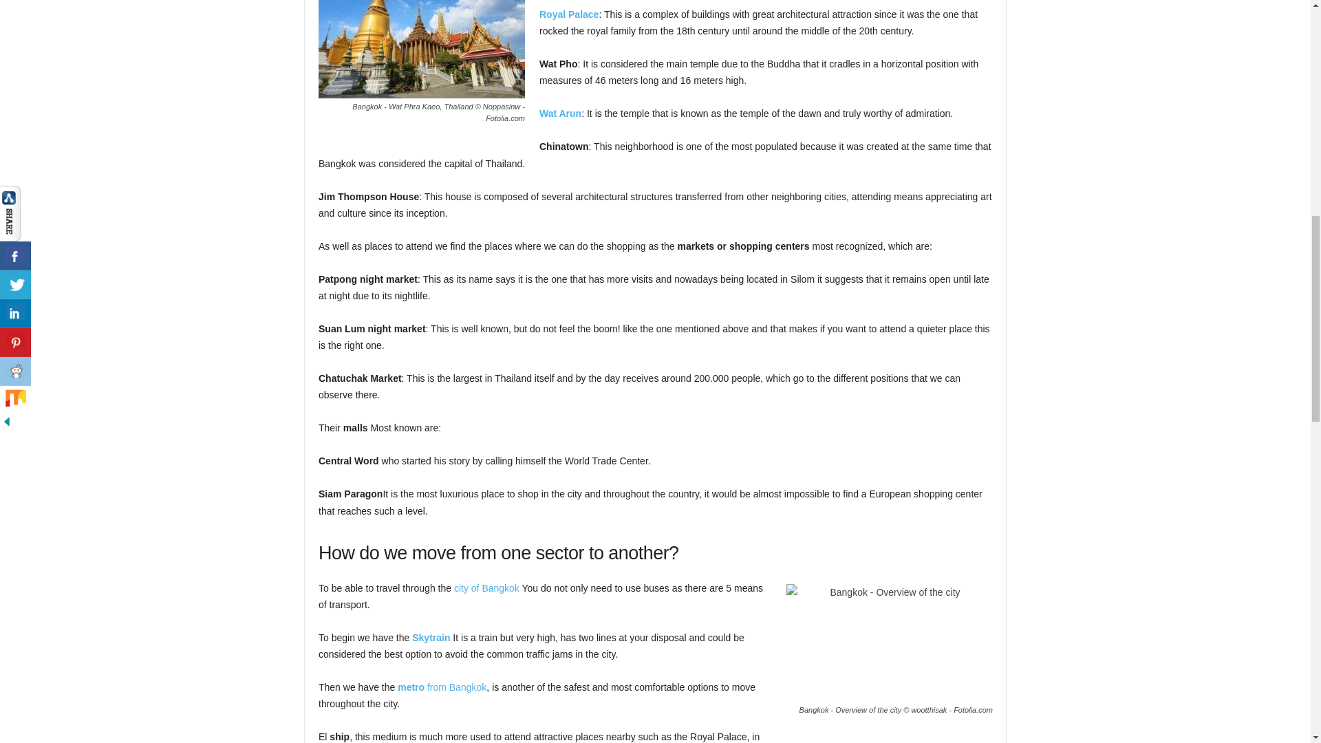 The width and height of the screenshot is (1321, 743). Describe the element at coordinates (568, 14) in the screenshot. I see `Royal Palace` at that location.